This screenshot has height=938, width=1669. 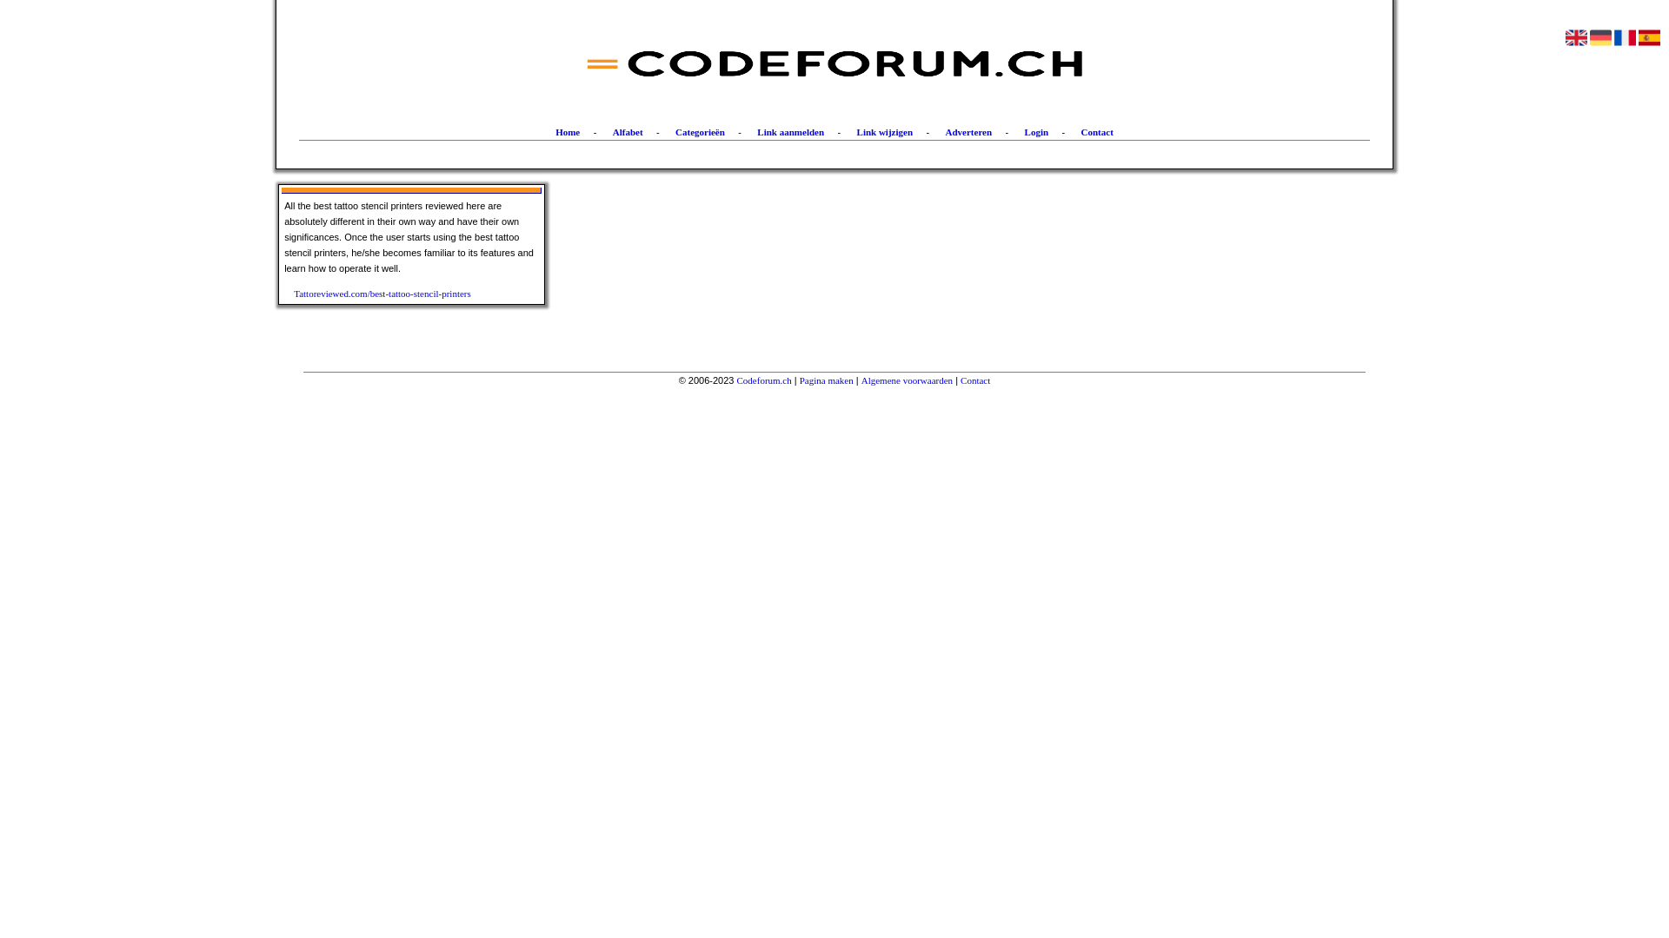 I want to click on Contact, so click(x=975, y=380).